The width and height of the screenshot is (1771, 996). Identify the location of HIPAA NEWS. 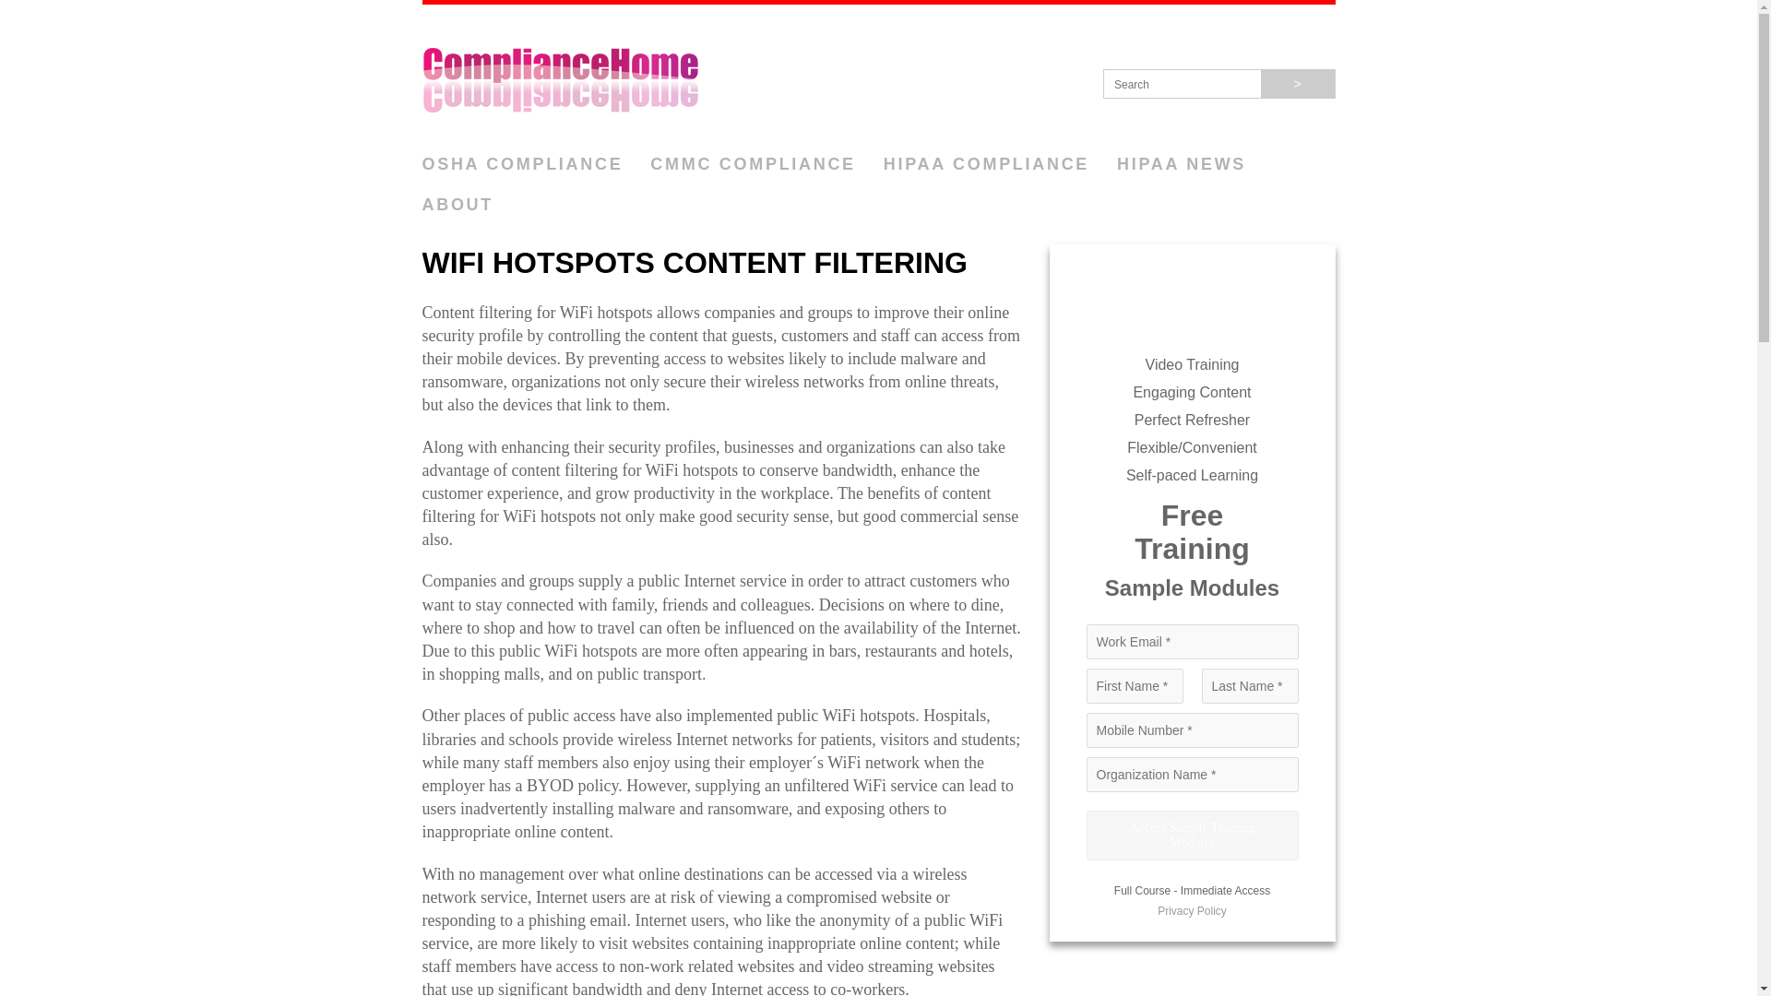
(1182, 164).